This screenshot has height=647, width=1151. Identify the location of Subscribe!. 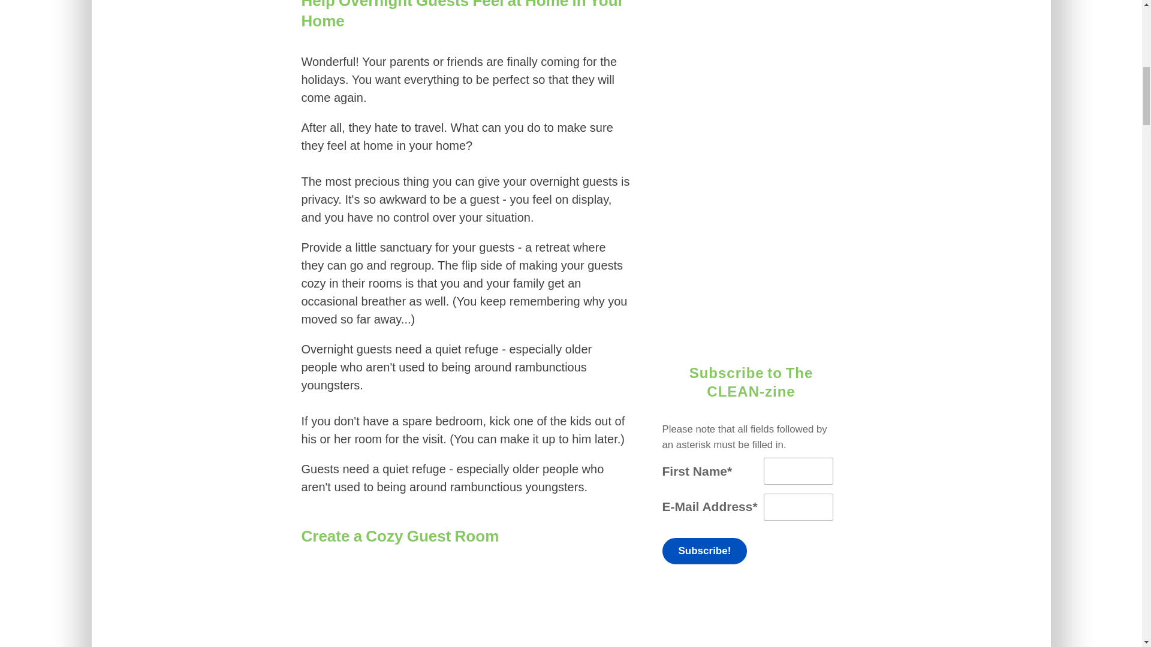
(704, 551).